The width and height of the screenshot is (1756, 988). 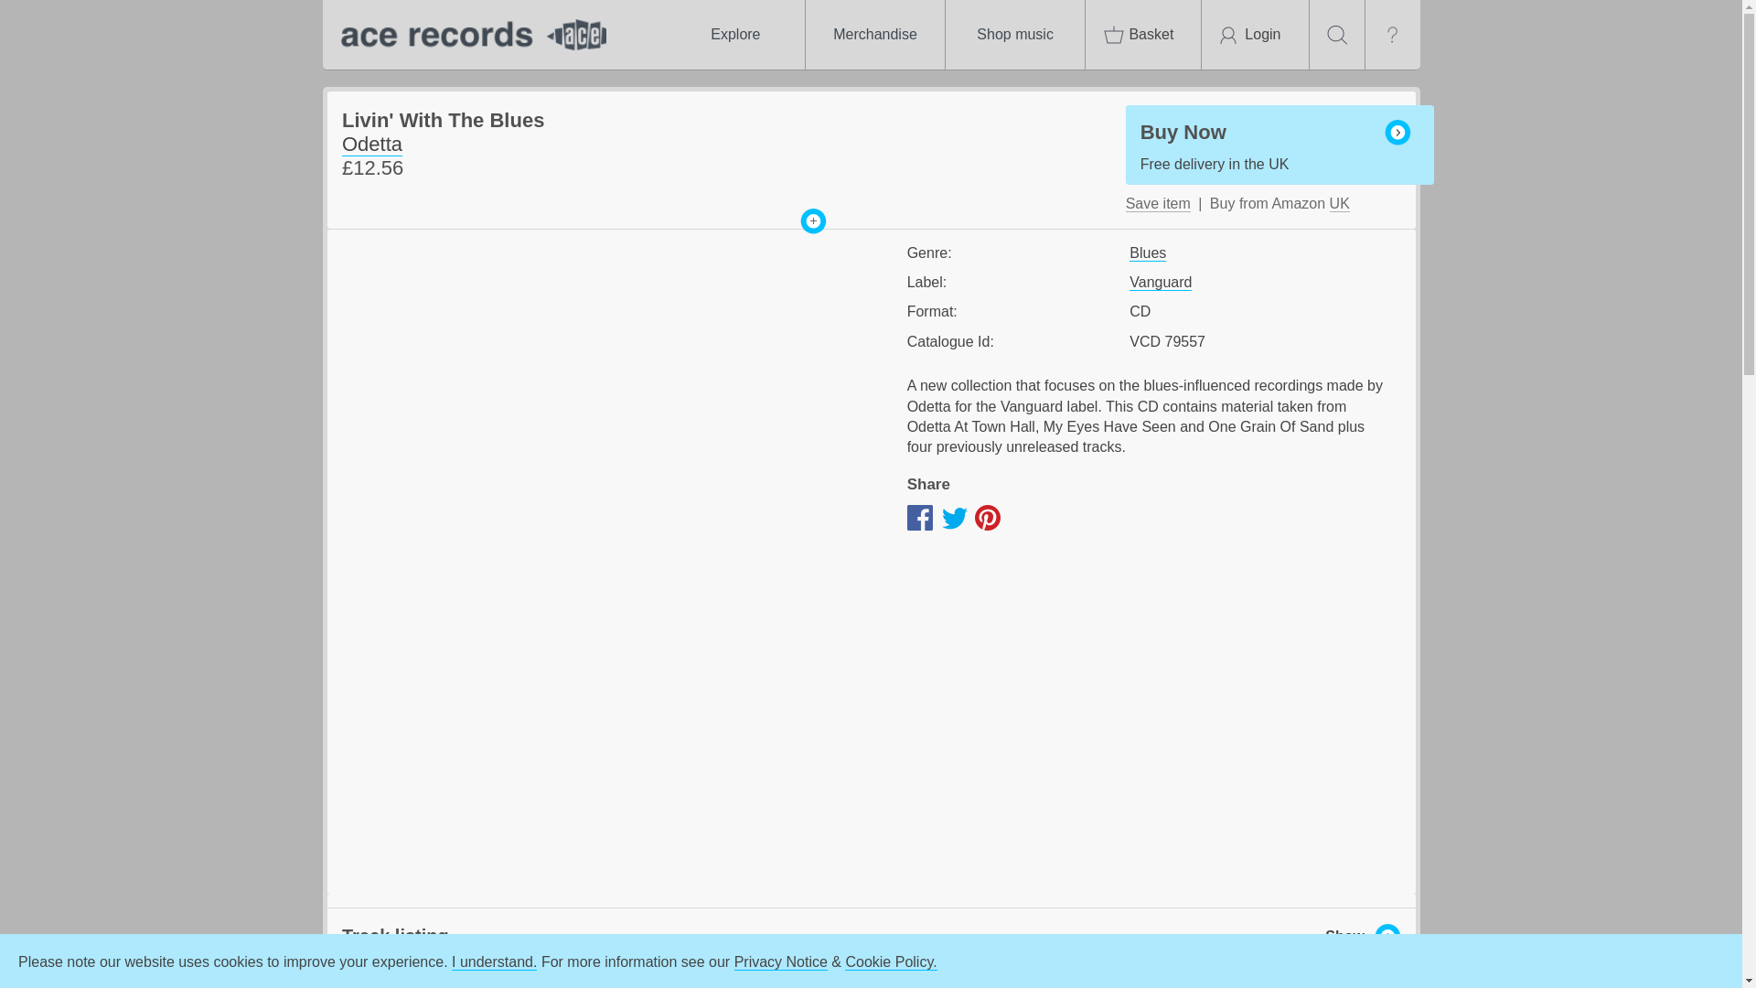 I want to click on Save item, so click(x=1158, y=203).